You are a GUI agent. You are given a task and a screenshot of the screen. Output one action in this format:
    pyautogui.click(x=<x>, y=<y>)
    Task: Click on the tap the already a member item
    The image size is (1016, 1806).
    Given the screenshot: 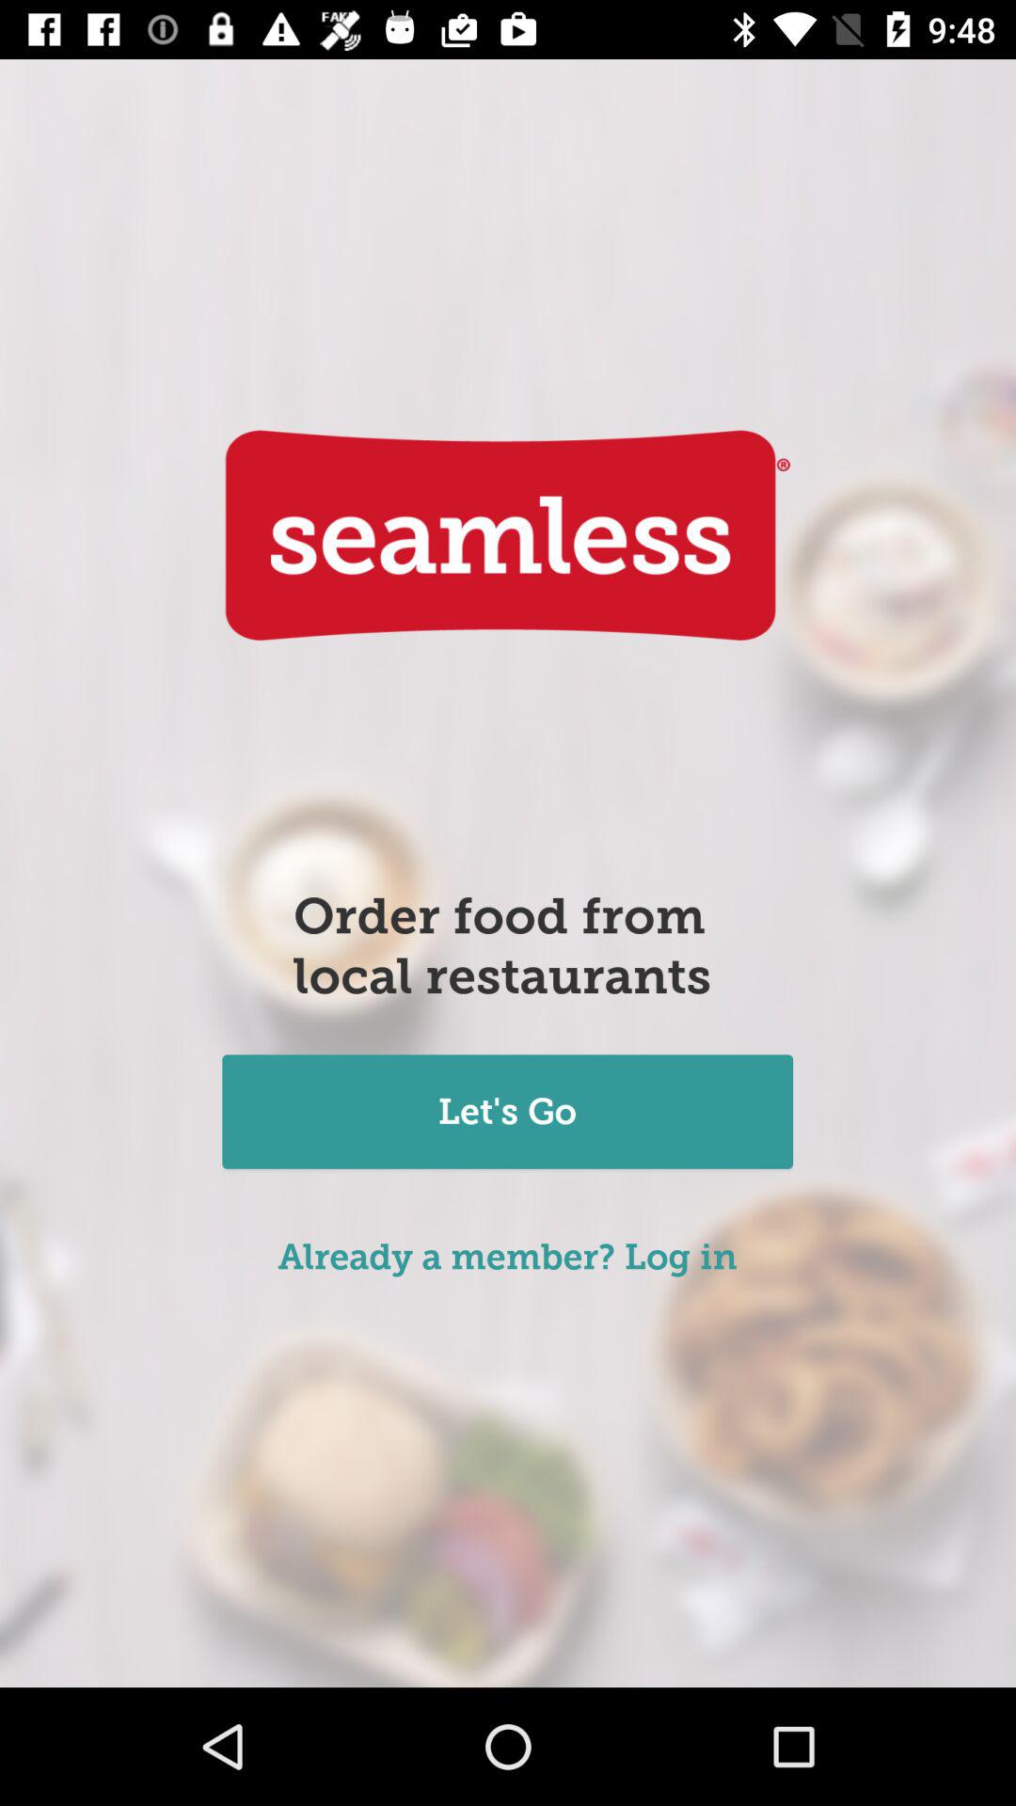 What is the action you would take?
    pyautogui.click(x=508, y=1257)
    